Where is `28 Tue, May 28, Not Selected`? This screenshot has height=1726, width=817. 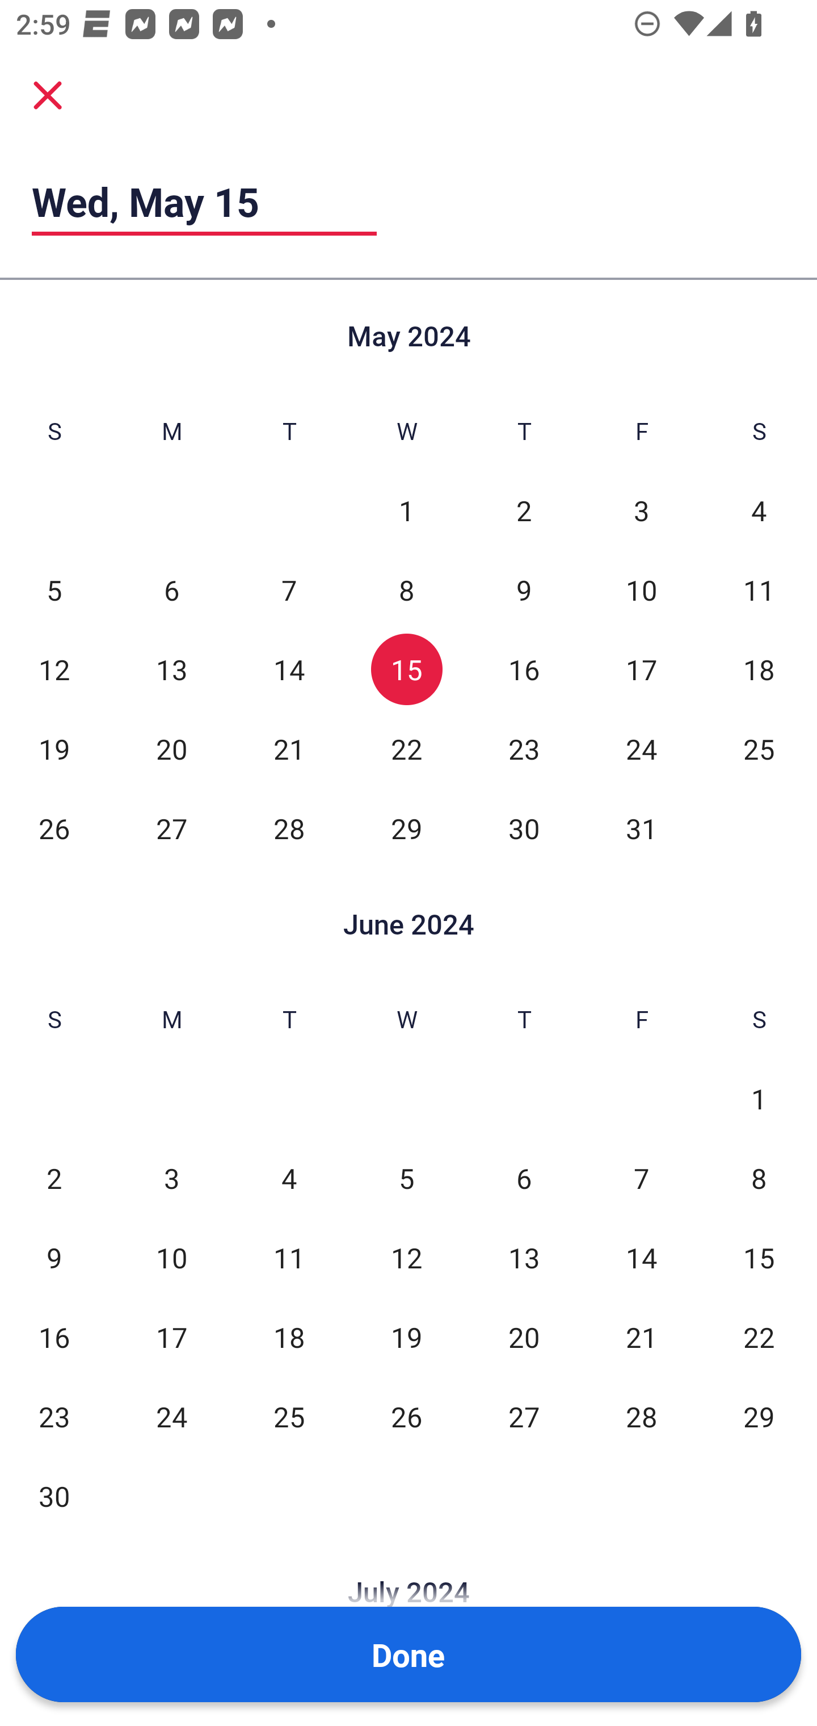
28 Tue, May 28, Not Selected is located at coordinates (289, 828).